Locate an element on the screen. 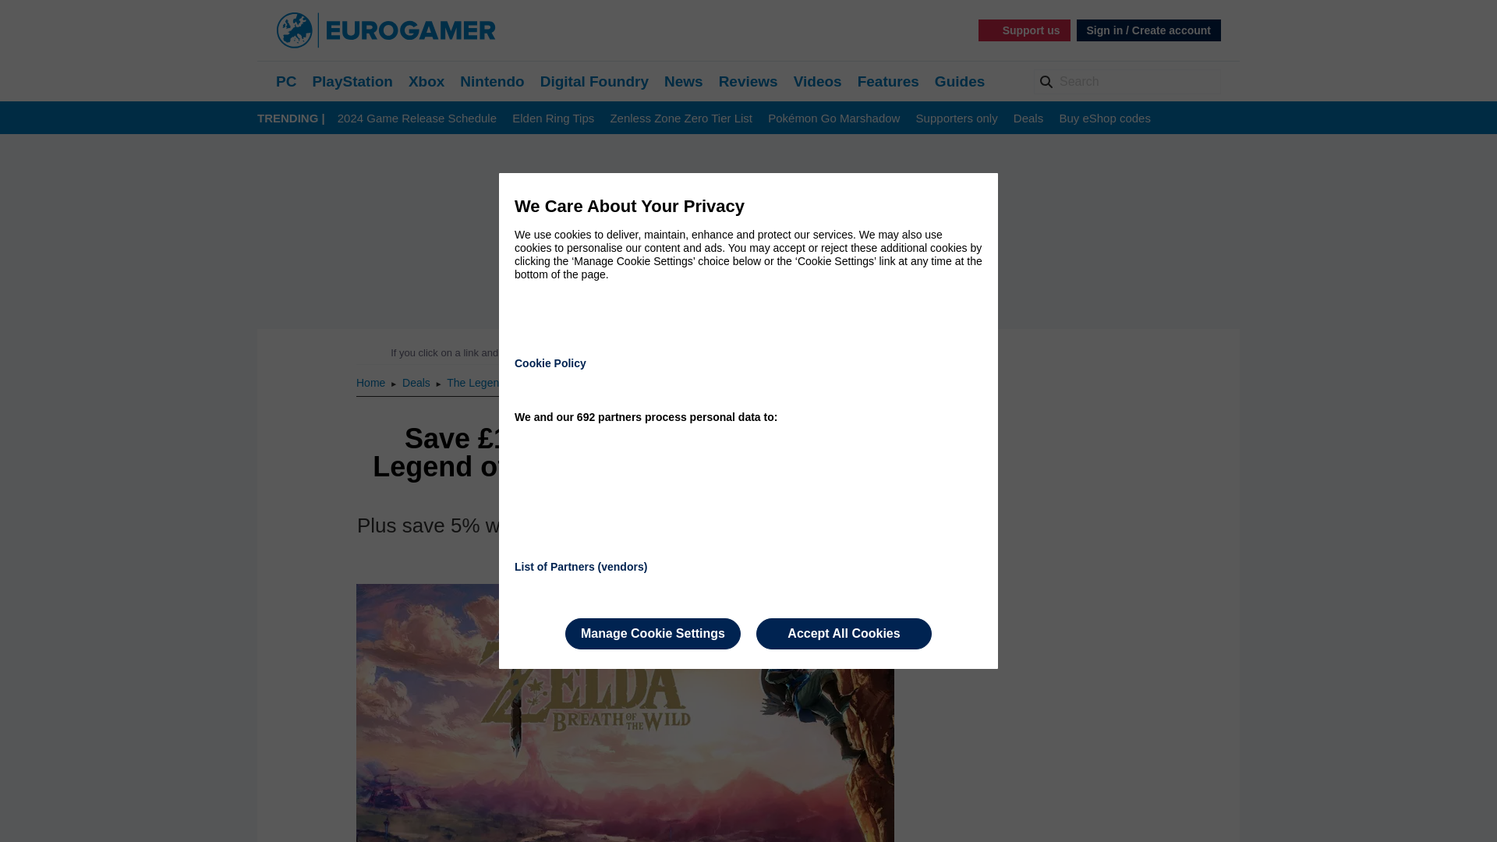 This screenshot has height=842, width=1497. Videos is located at coordinates (817, 81).